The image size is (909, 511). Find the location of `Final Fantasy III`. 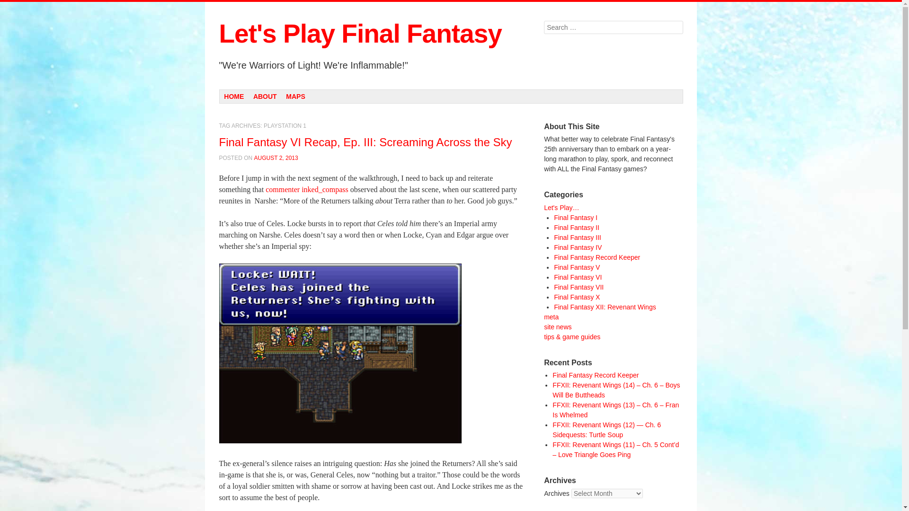

Final Fantasy III is located at coordinates (577, 237).